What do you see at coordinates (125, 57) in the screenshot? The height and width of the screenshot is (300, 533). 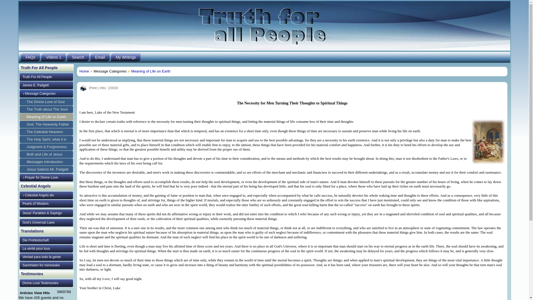 I see `My Writings` at bounding box center [125, 57].